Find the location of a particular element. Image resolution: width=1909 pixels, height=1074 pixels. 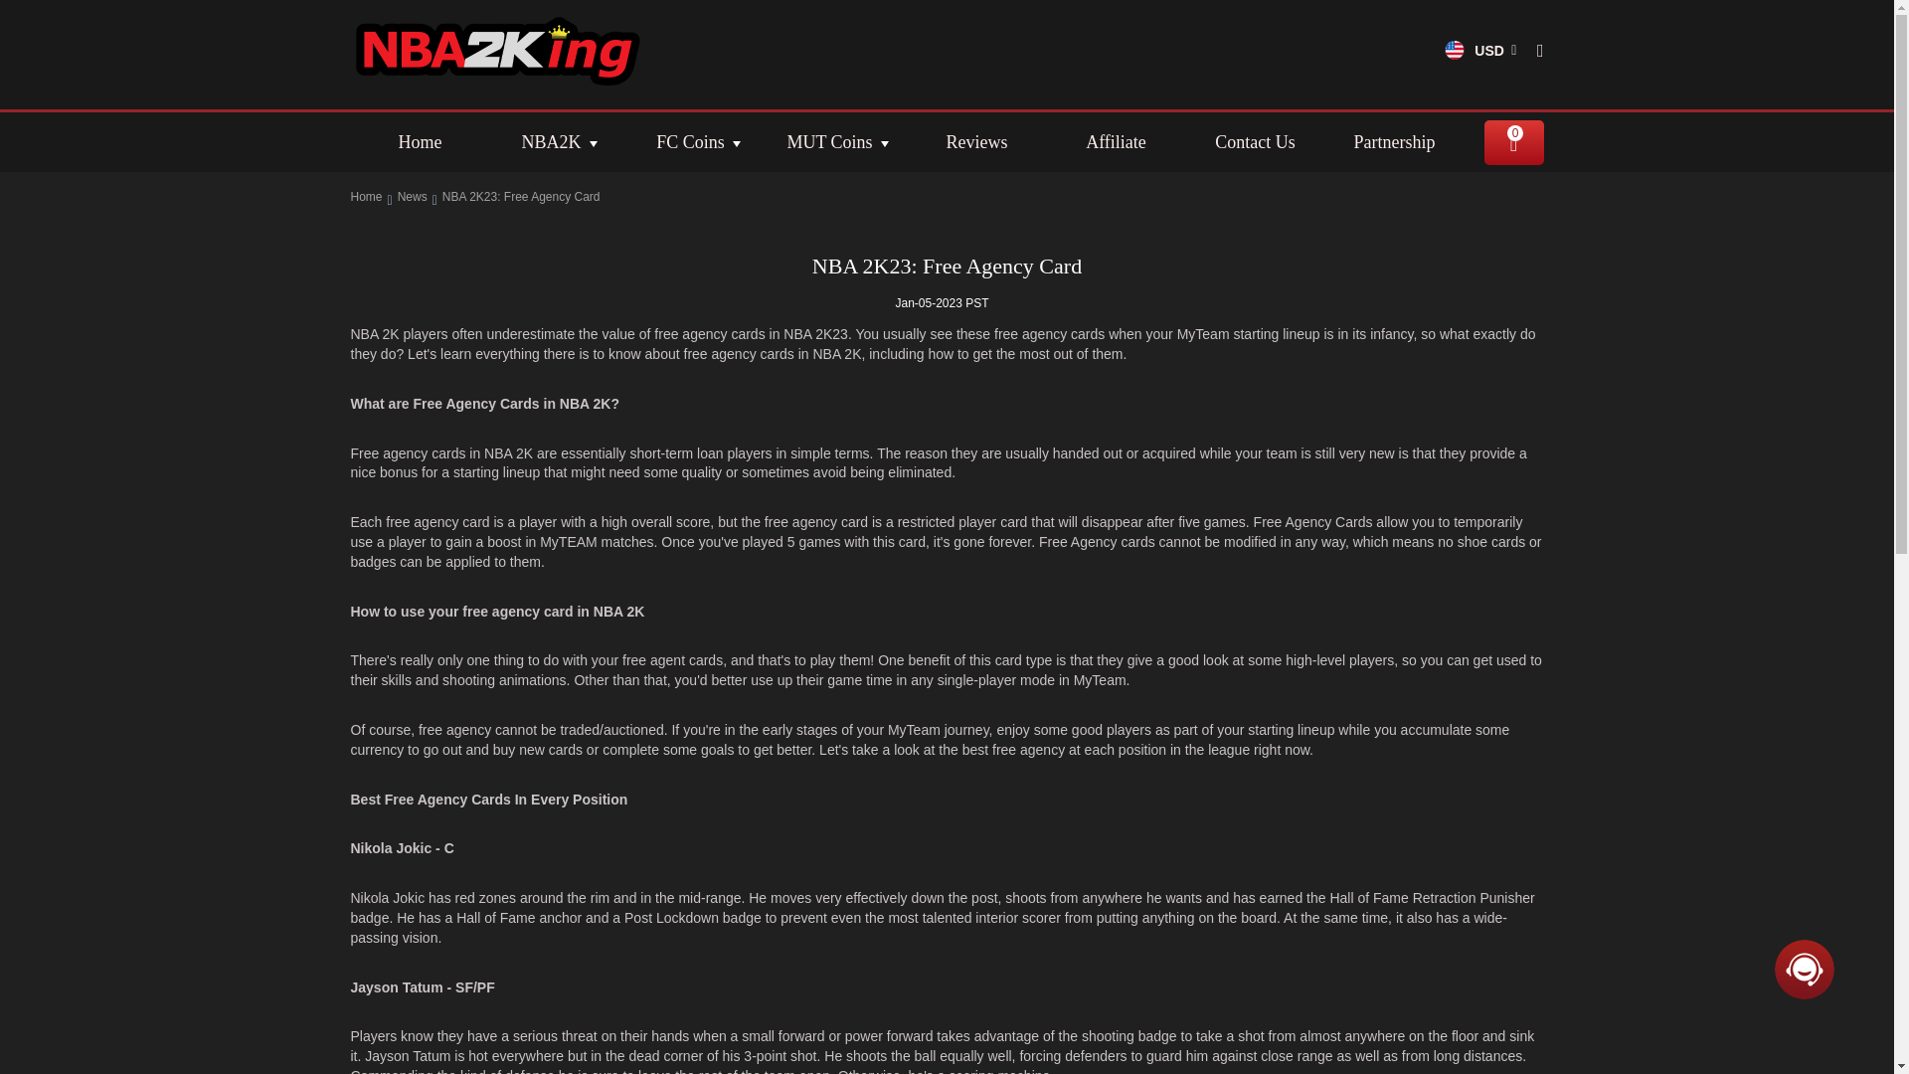

Home is located at coordinates (419, 141).